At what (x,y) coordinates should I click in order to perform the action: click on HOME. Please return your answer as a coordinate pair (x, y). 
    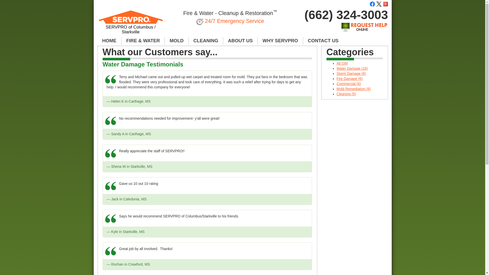
    Looking at the image, I should click on (109, 41).